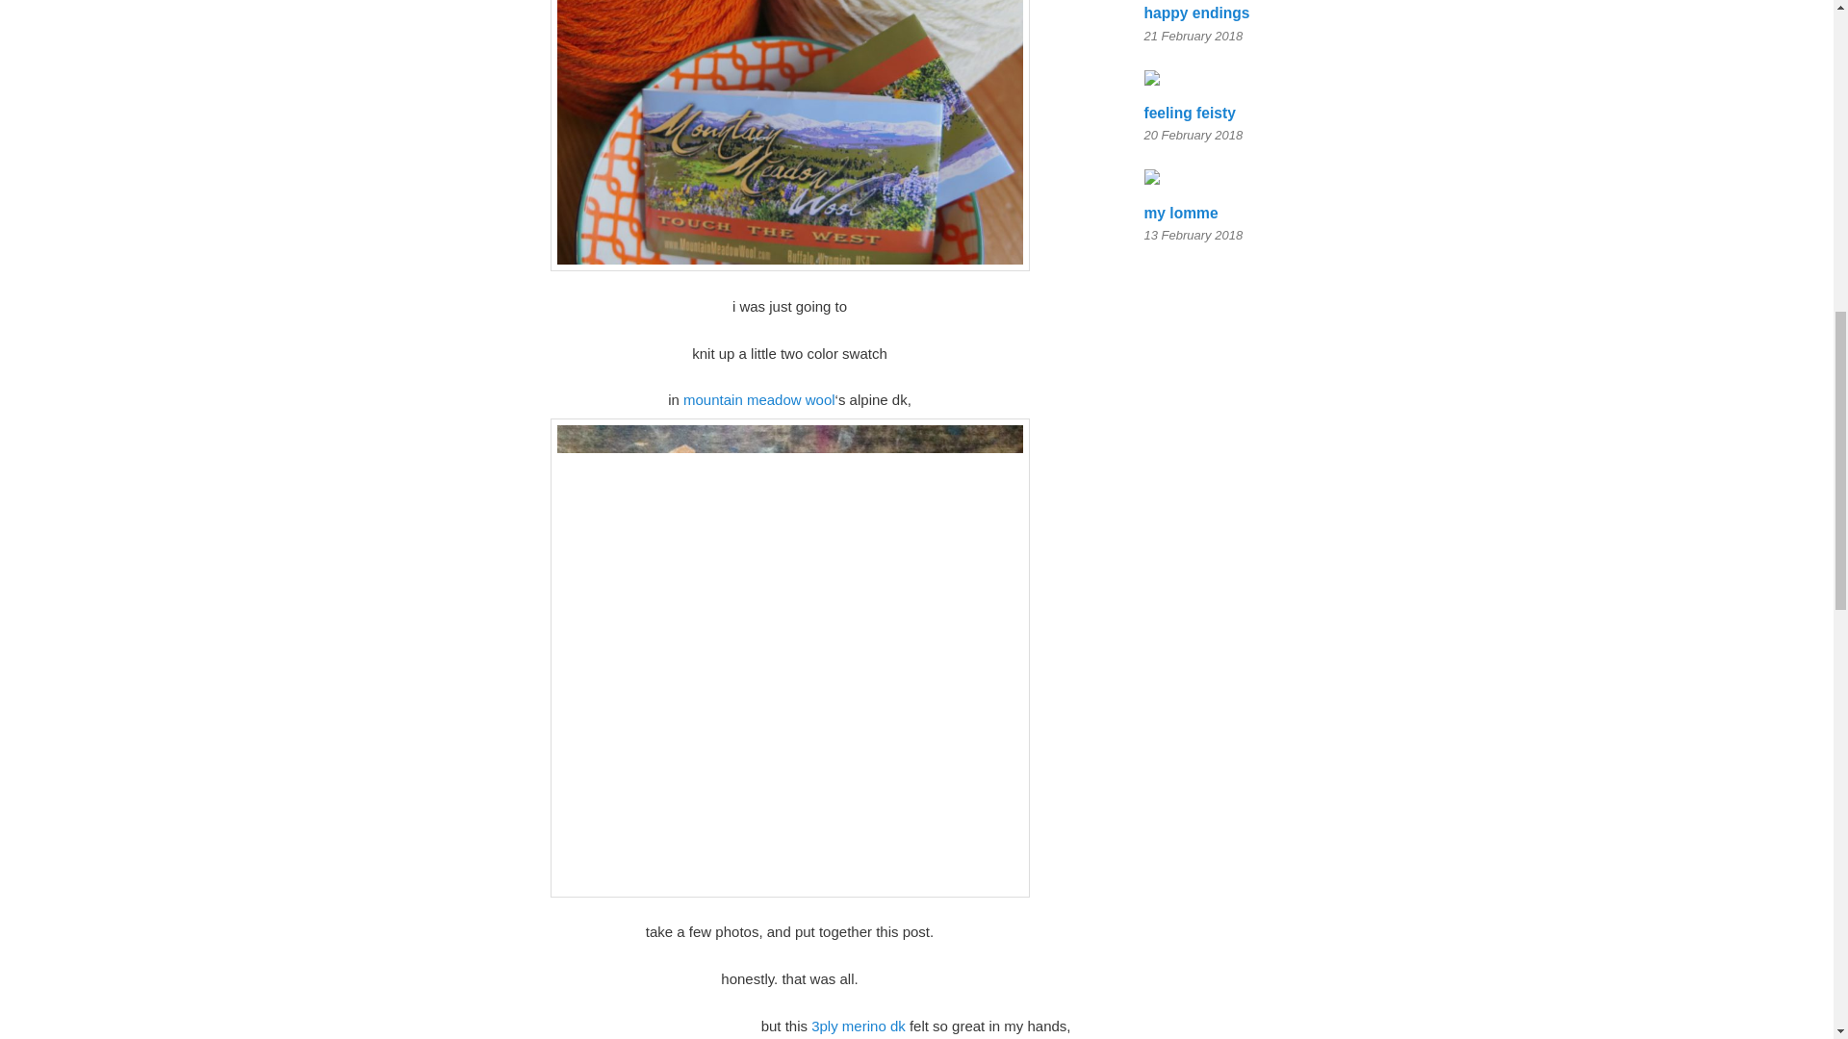 This screenshot has height=1039, width=1848. I want to click on feeling feisty, so click(1189, 112).